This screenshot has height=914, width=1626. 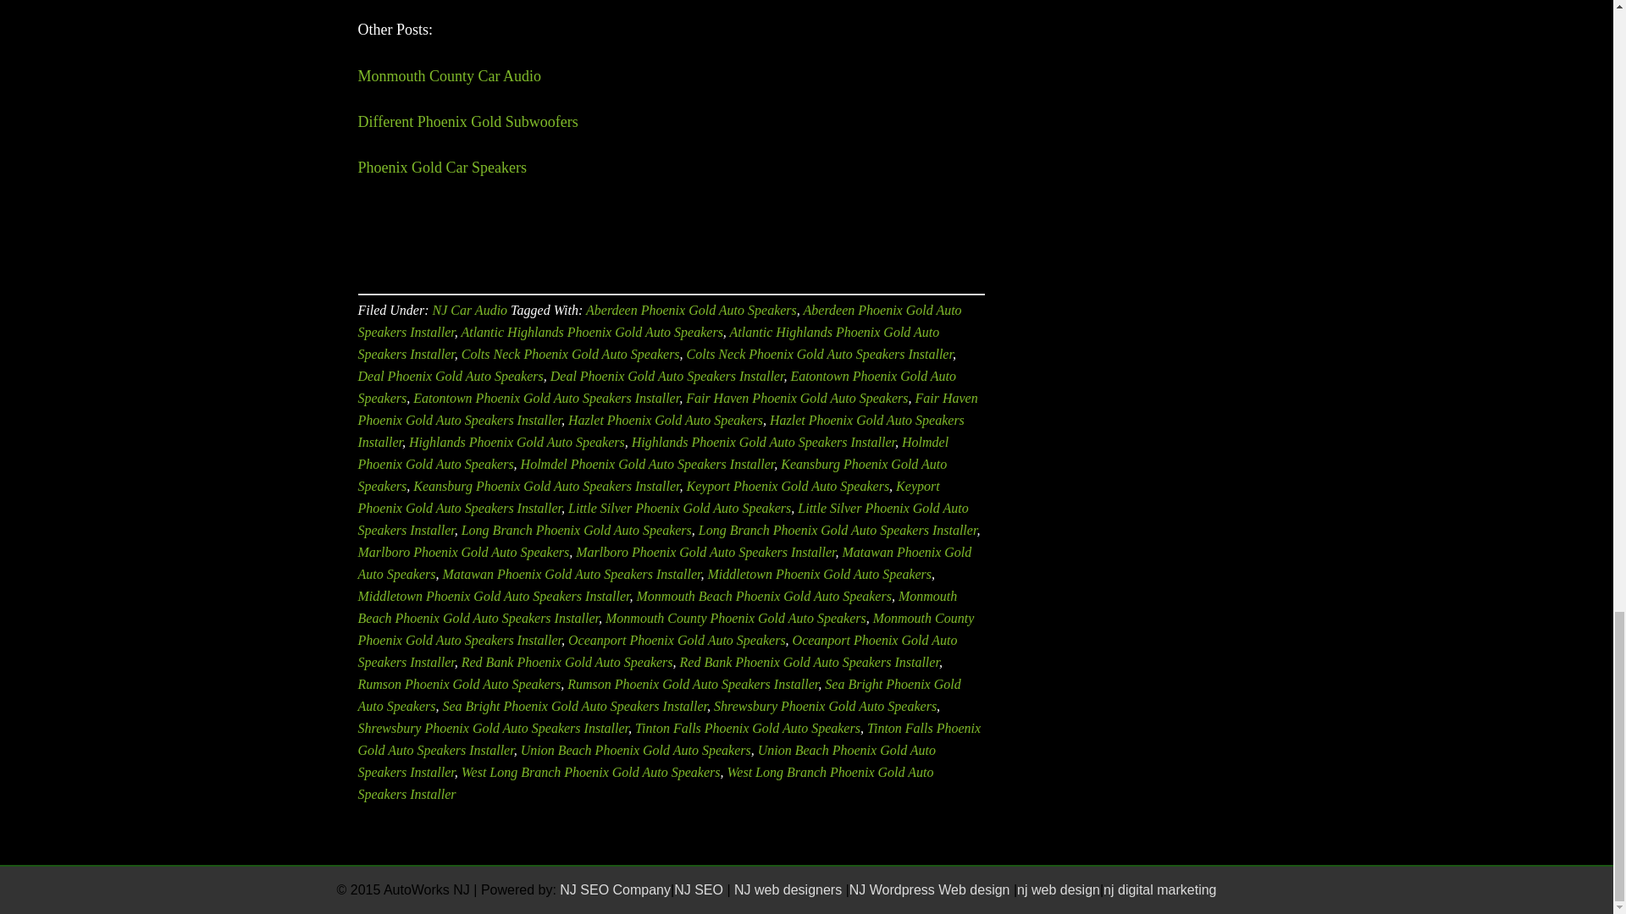 What do you see at coordinates (796, 398) in the screenshot?
I see `Fair Haven Phoenix Gold Auto Speakers` at bounding box center [796, 398].